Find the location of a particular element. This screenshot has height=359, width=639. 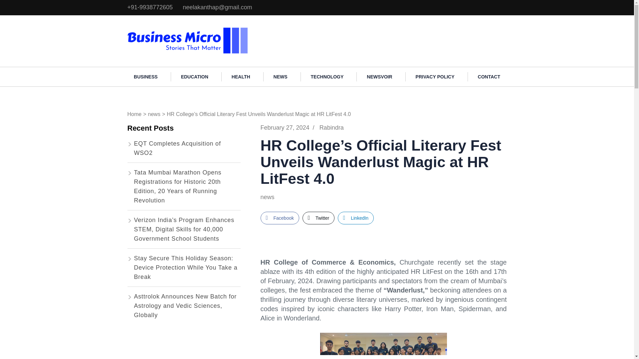

EDUCATION is located at coordinates (195, 77).